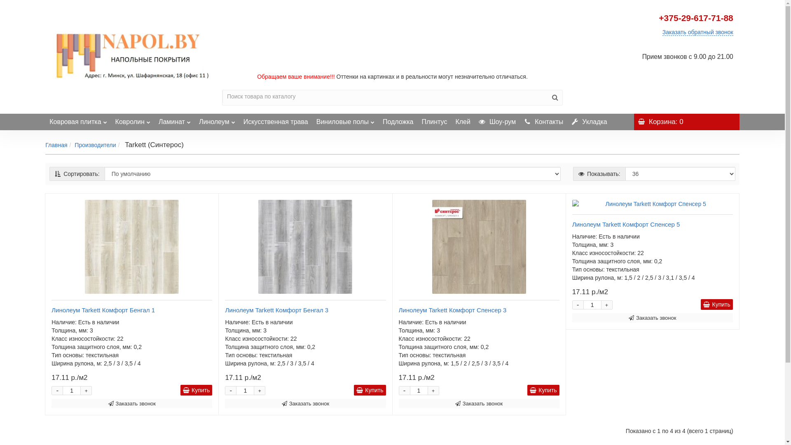  Describe the element at coordinates (404, 391) in the screenshot. I see `-` at that location.